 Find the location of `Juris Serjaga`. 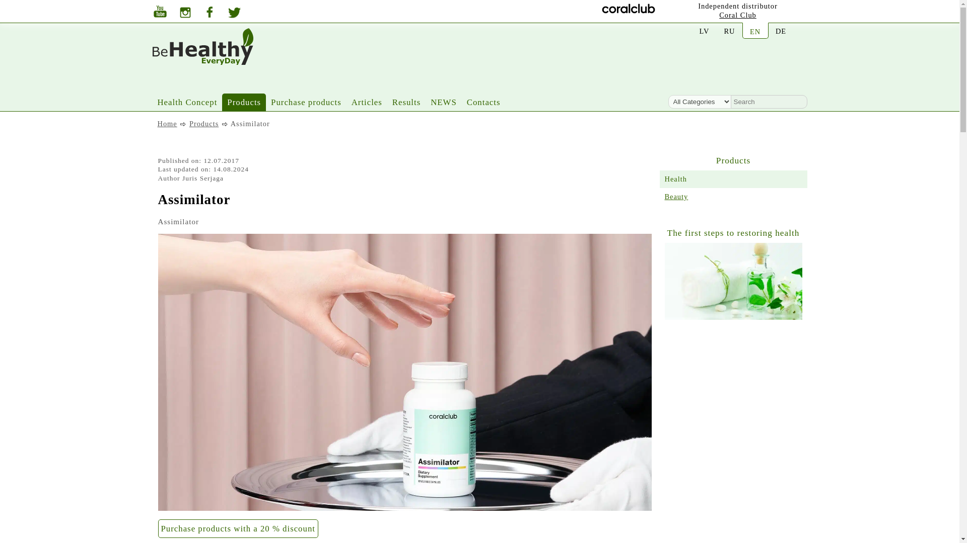

Juris Serjaga is located at coordinates (202, 178).